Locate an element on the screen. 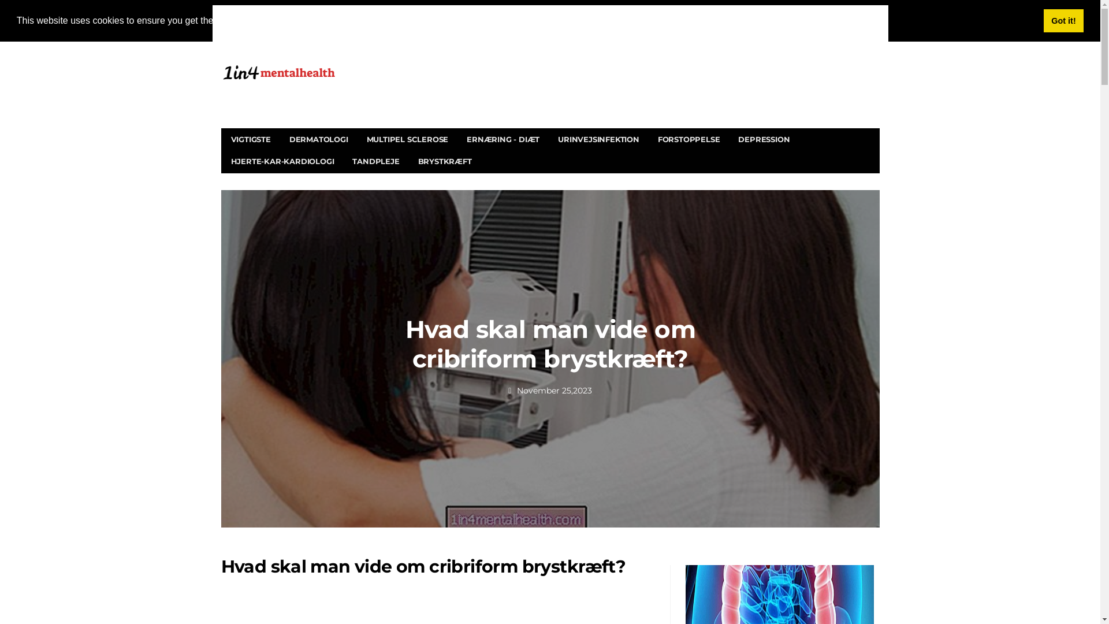 The height and width of the screenshot is (624, 1109). FORSTOPPELSE is located at coordinates (689, 139).